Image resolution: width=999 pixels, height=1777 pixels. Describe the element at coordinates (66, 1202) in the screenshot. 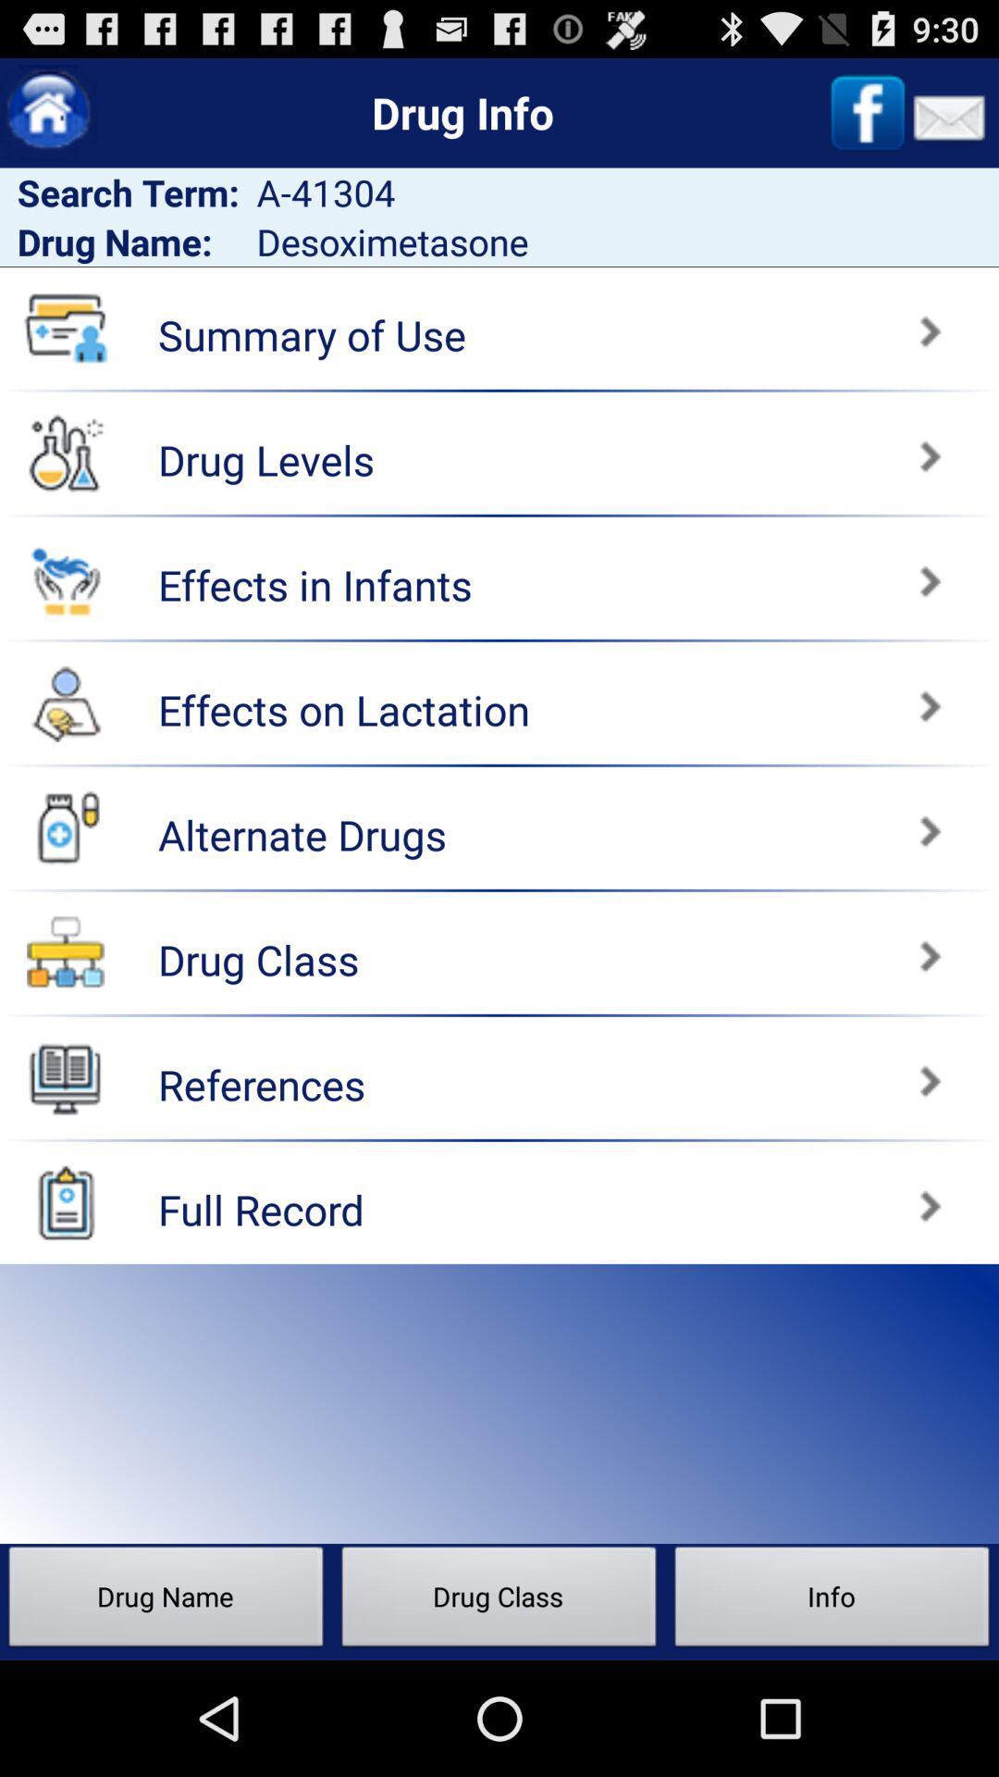

I see `open full record` at that location.